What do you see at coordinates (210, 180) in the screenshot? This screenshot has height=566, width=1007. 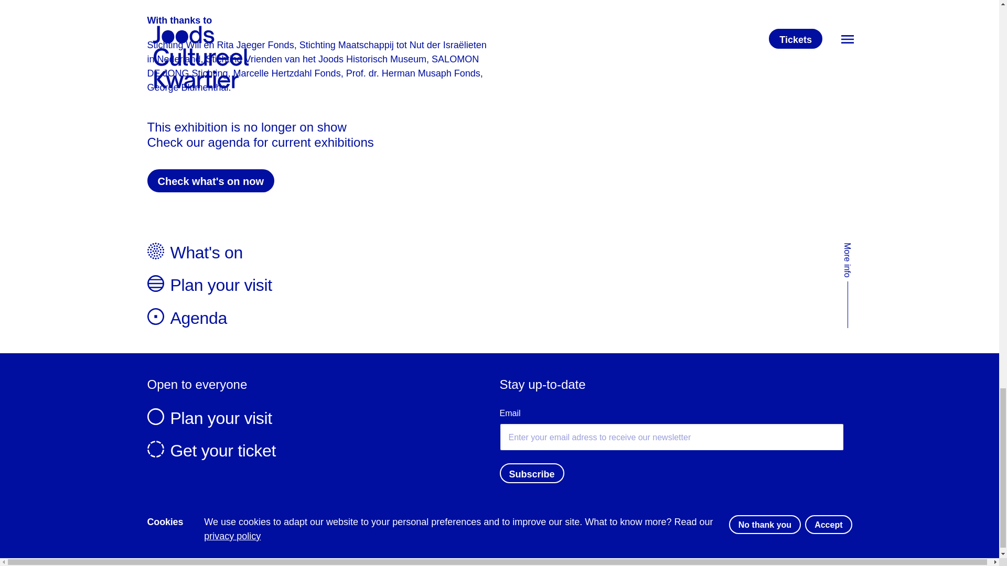 I see `Check what's on now` at bounding box center [210, 180].